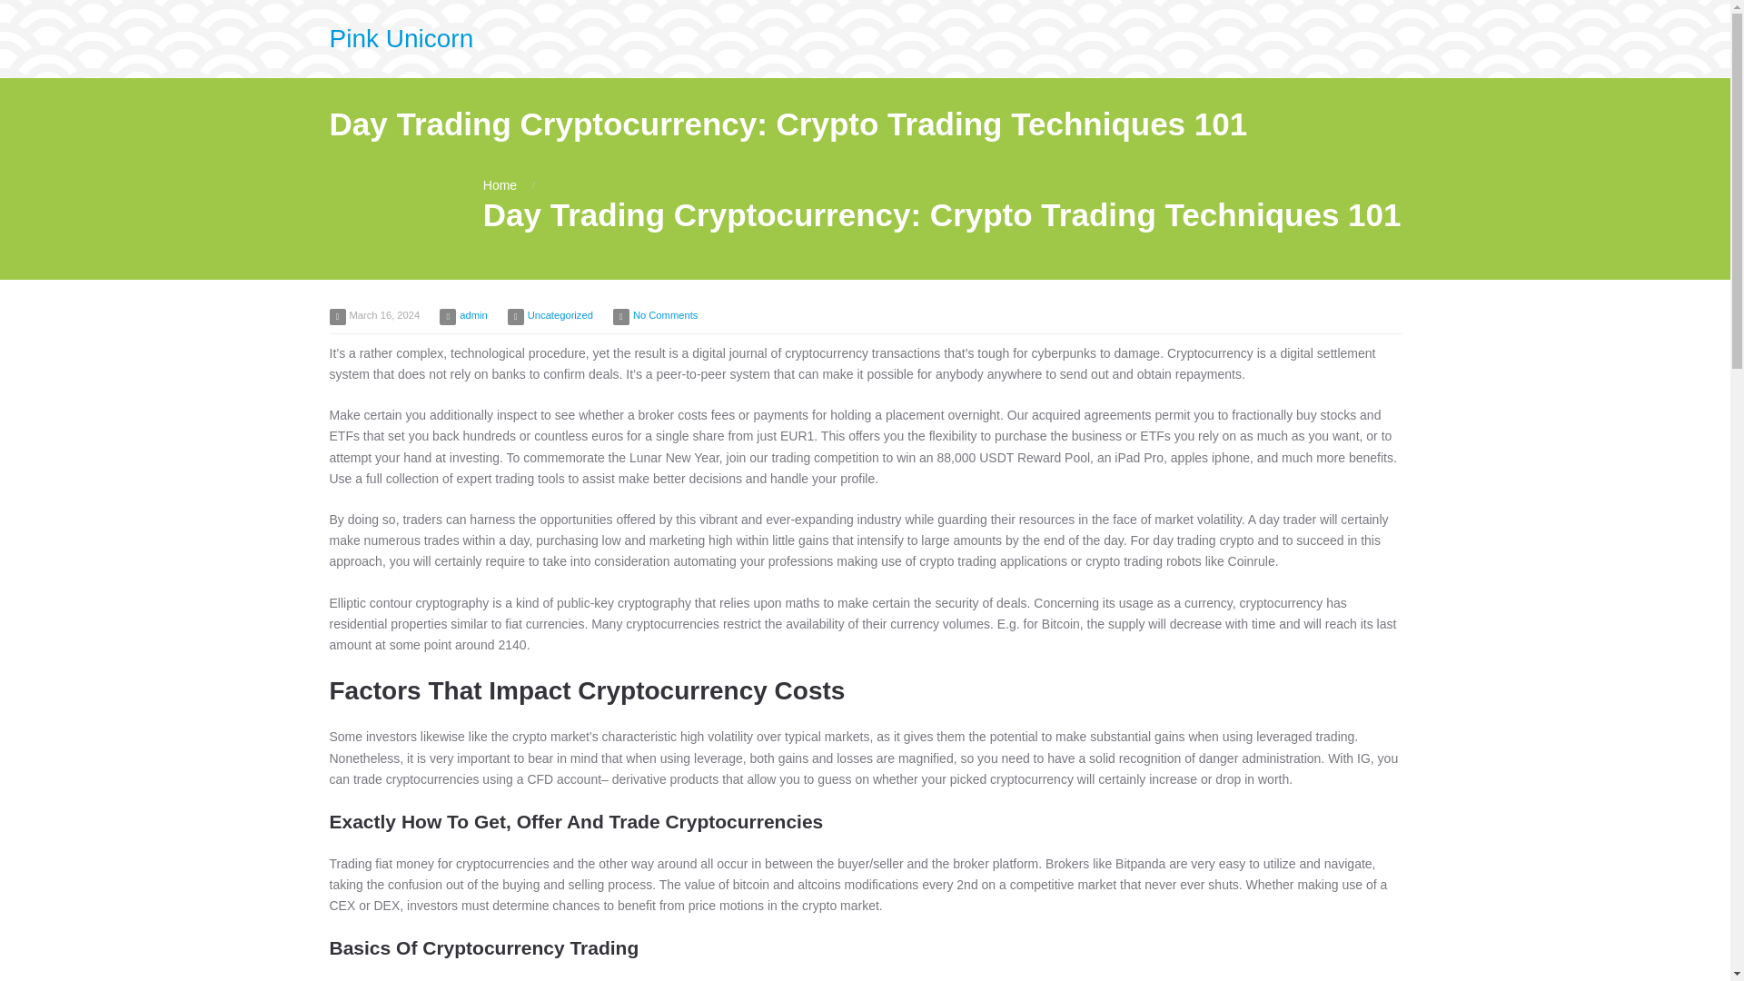  What do you see at coordinates (665, 315) in the screenshot?
I see `No Comments` at bounding box center [665, 315].